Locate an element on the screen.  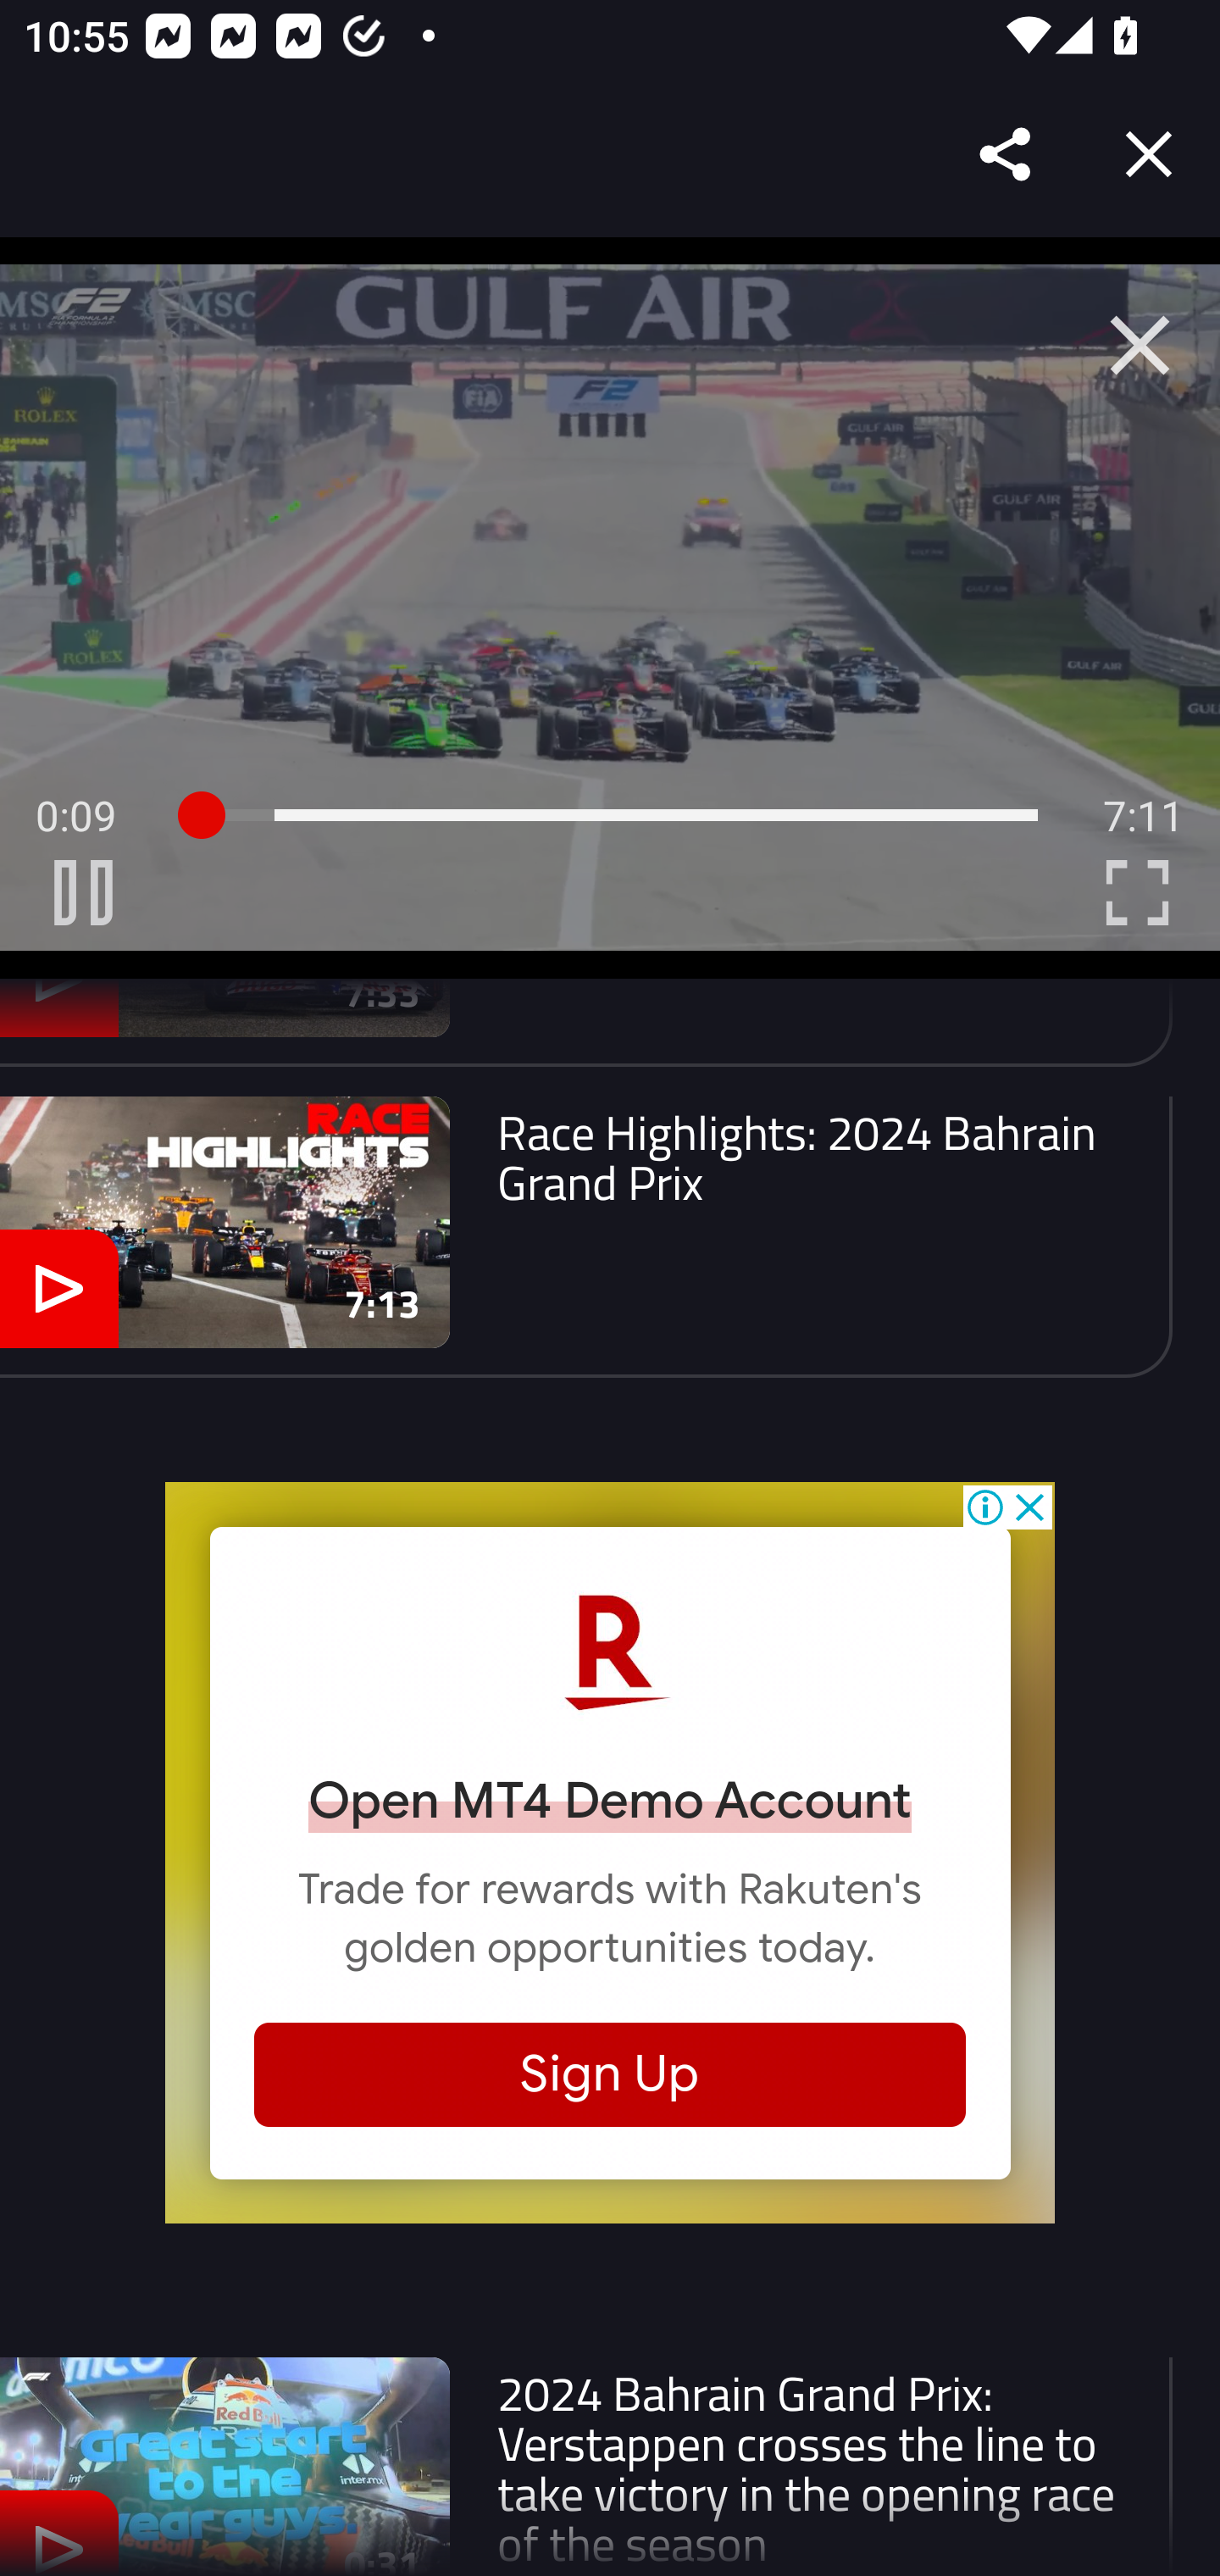
Share is located at coordinates (1006, 154).